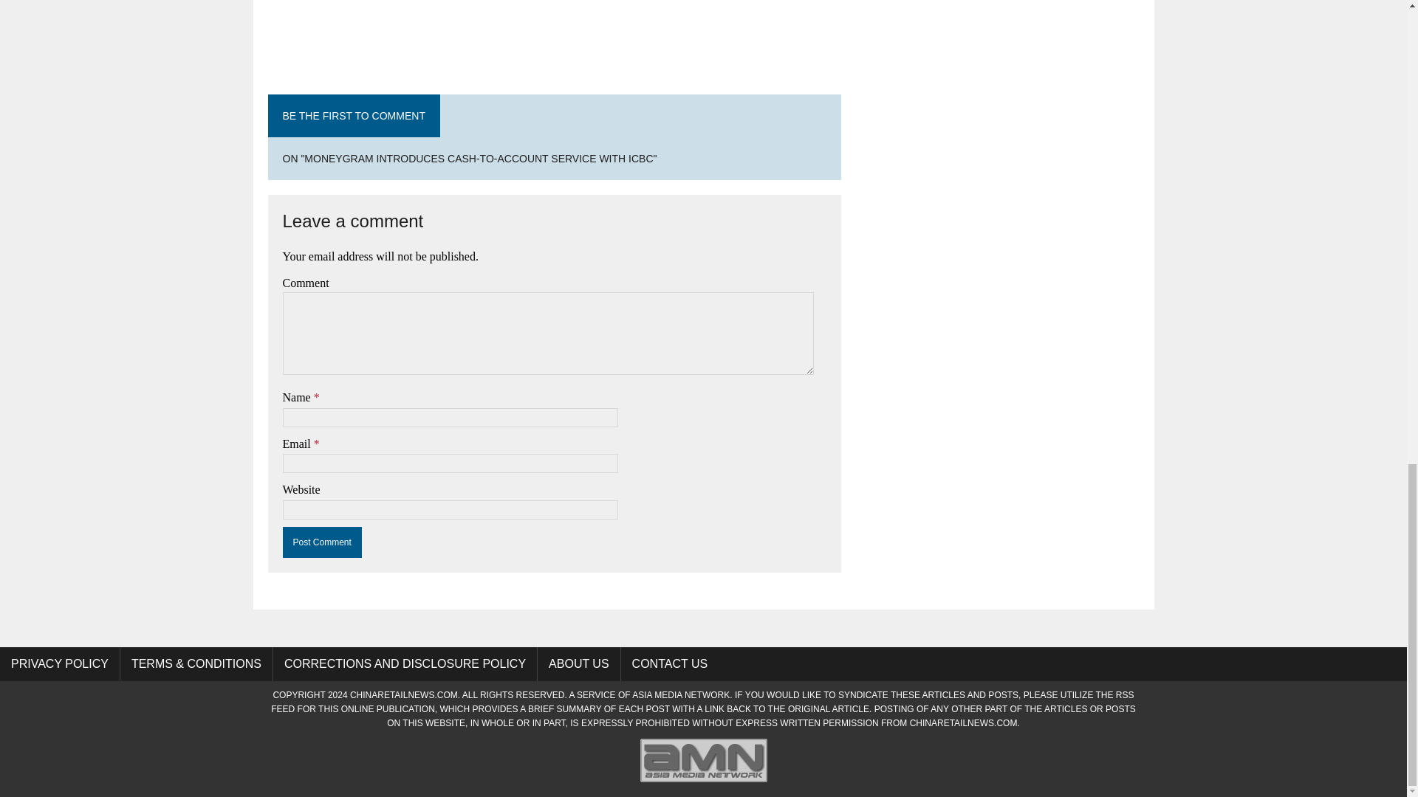  Describe the element at coordinates (681, 695) in the screenshot. I see `Asia Media Network` at that location.